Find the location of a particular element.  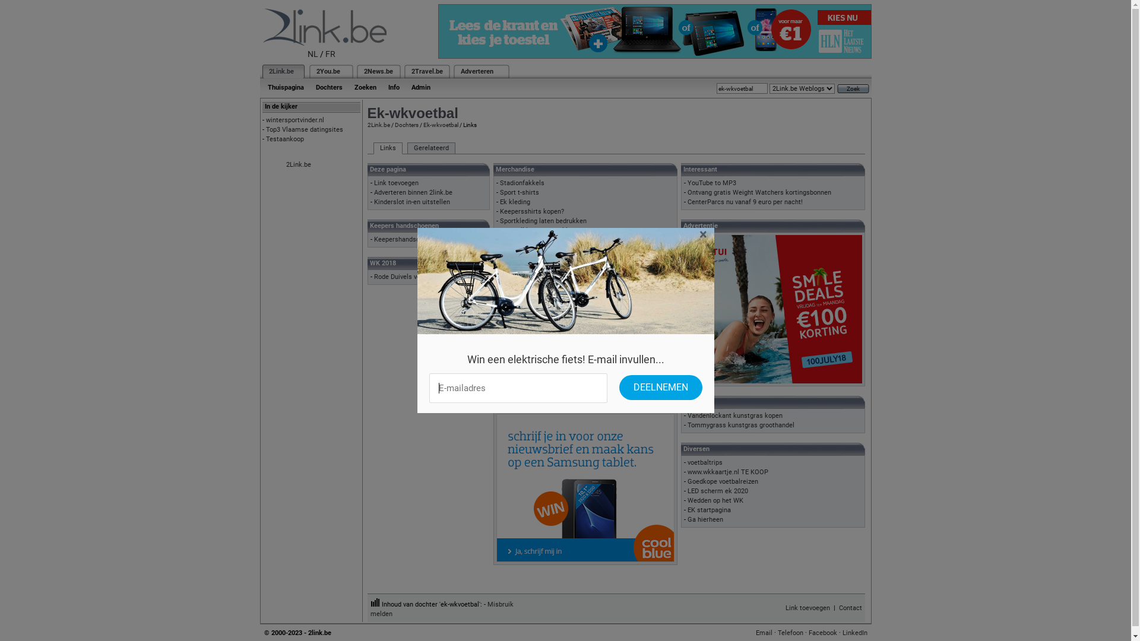

2Link.be is located at coordinates (299, 165).